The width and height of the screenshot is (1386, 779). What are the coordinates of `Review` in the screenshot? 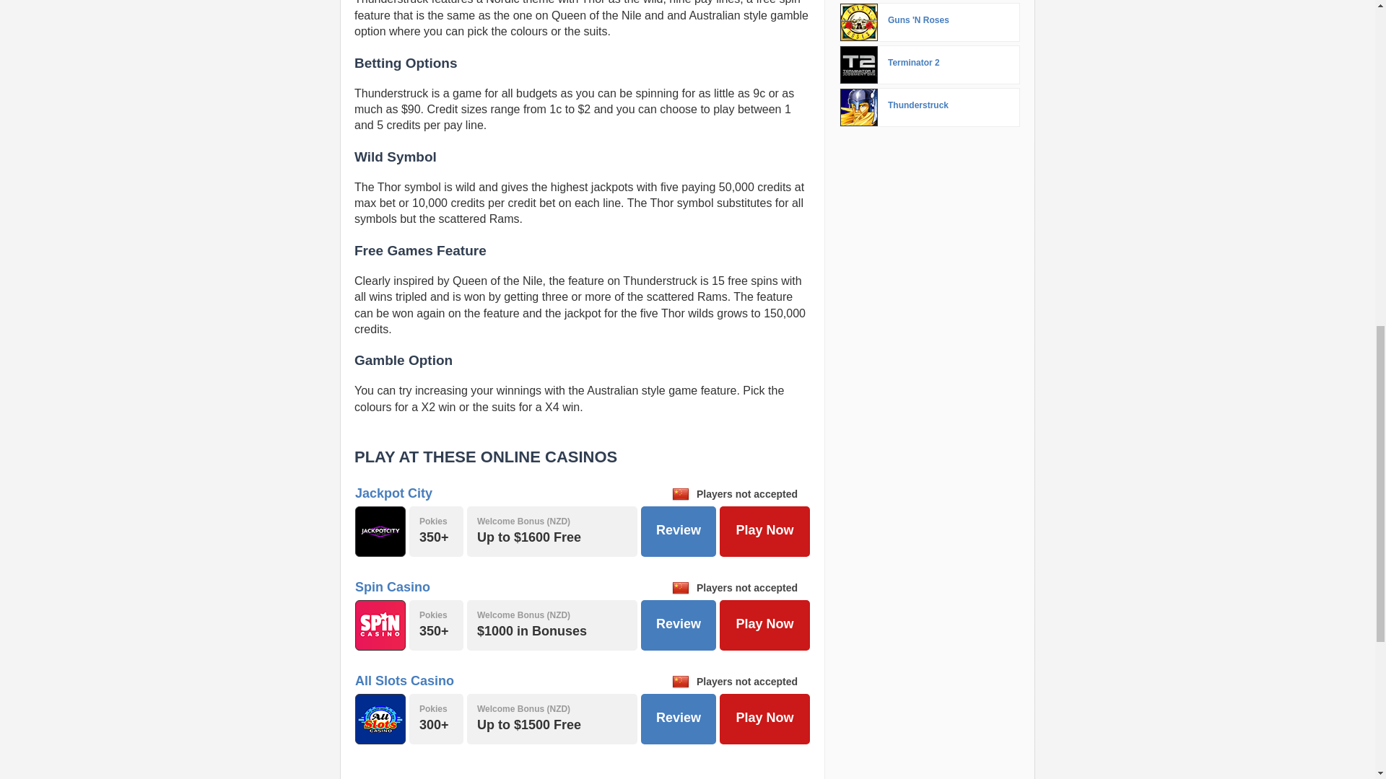 It's located at (679, 625).